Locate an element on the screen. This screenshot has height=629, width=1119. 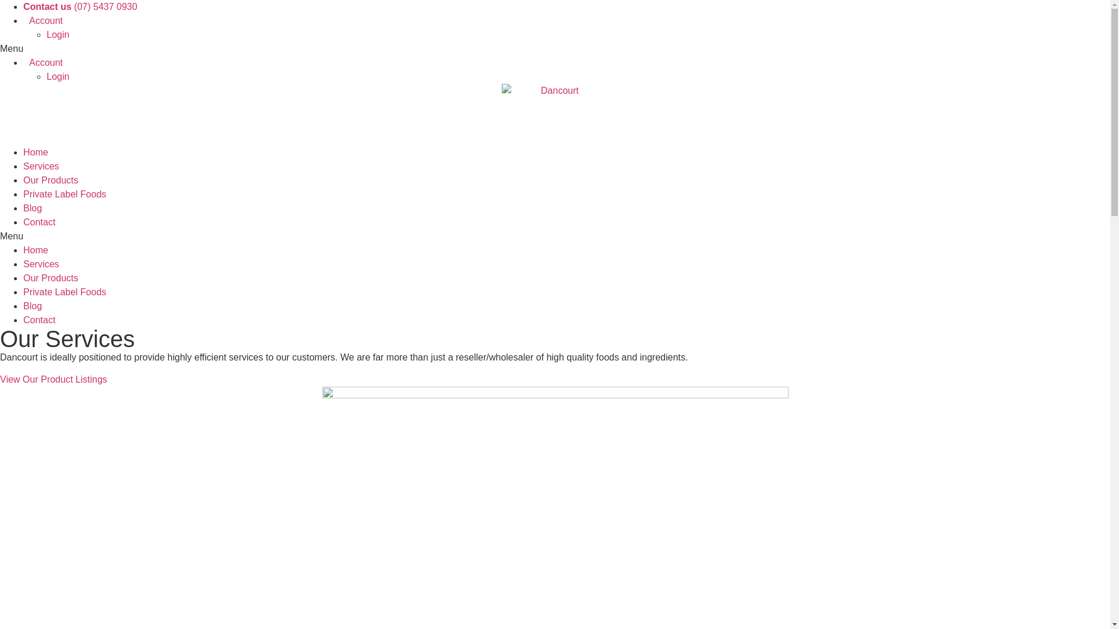
Our Products is located at coordinates (51, 278).